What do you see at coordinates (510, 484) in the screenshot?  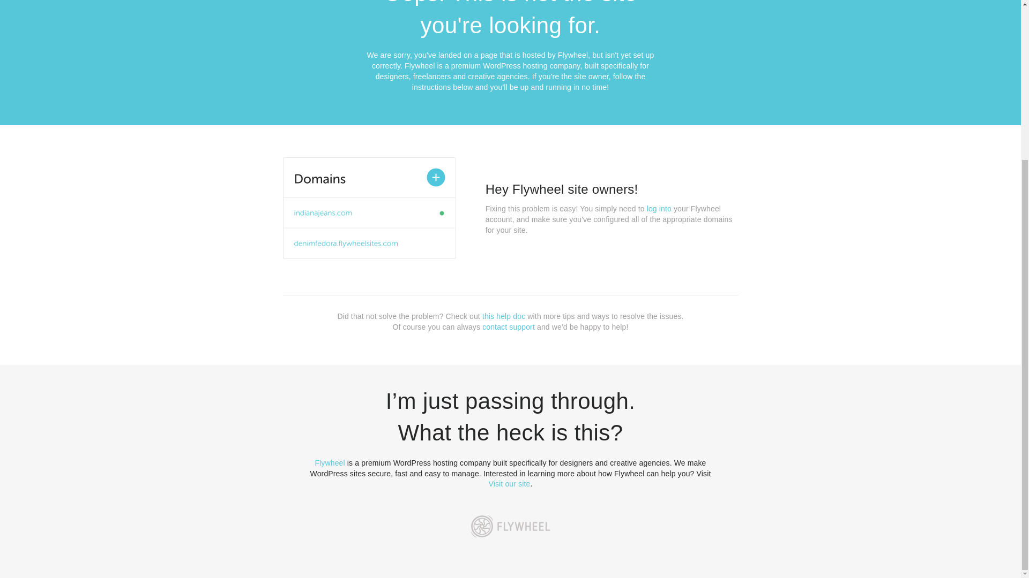 I see `Visit our site` at bounding box center [510, 484].